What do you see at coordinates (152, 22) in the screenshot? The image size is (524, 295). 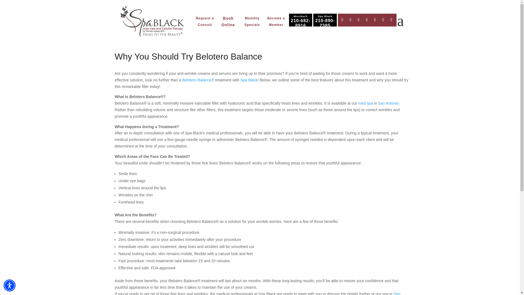 I see `Spa Black` at bounding box center [152, 22].